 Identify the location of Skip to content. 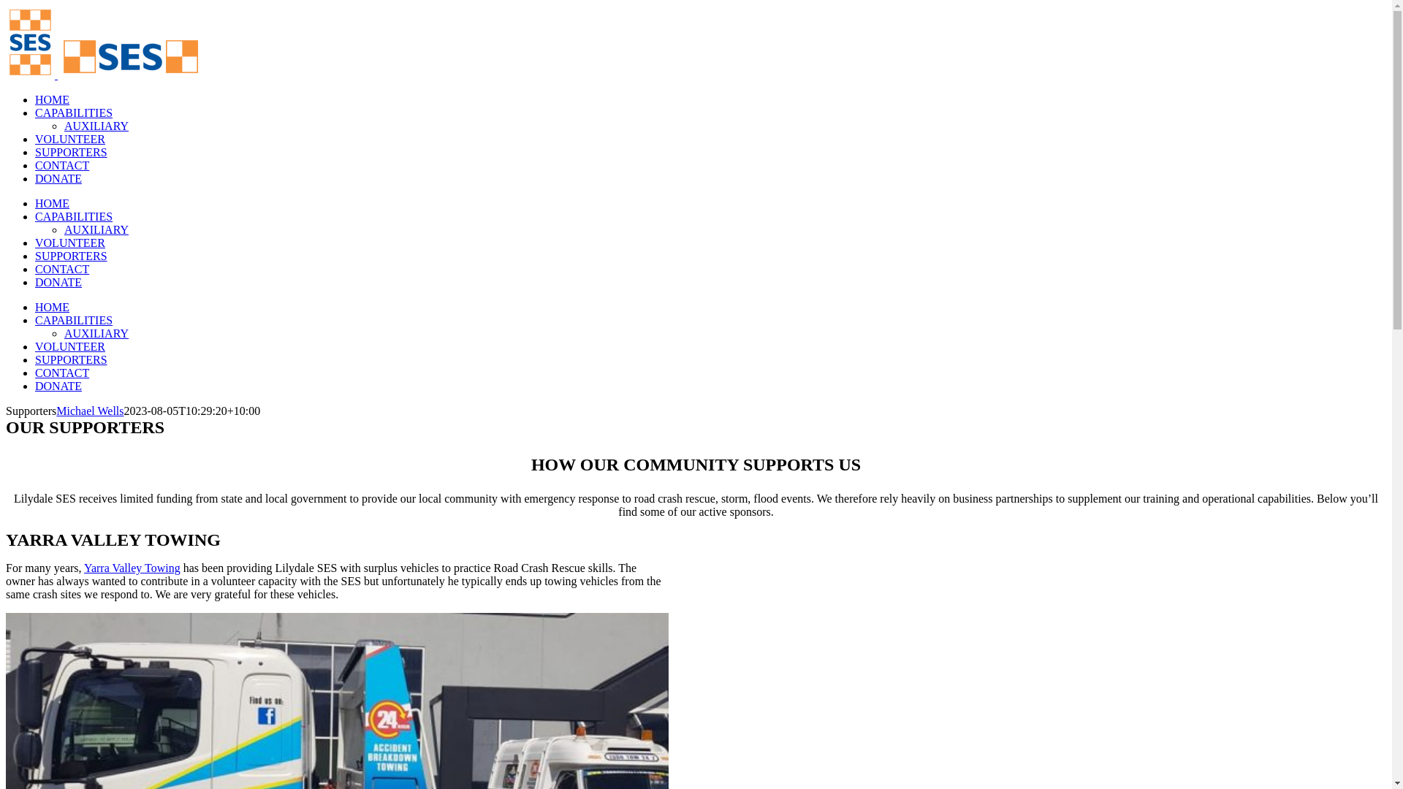
(6, 6).